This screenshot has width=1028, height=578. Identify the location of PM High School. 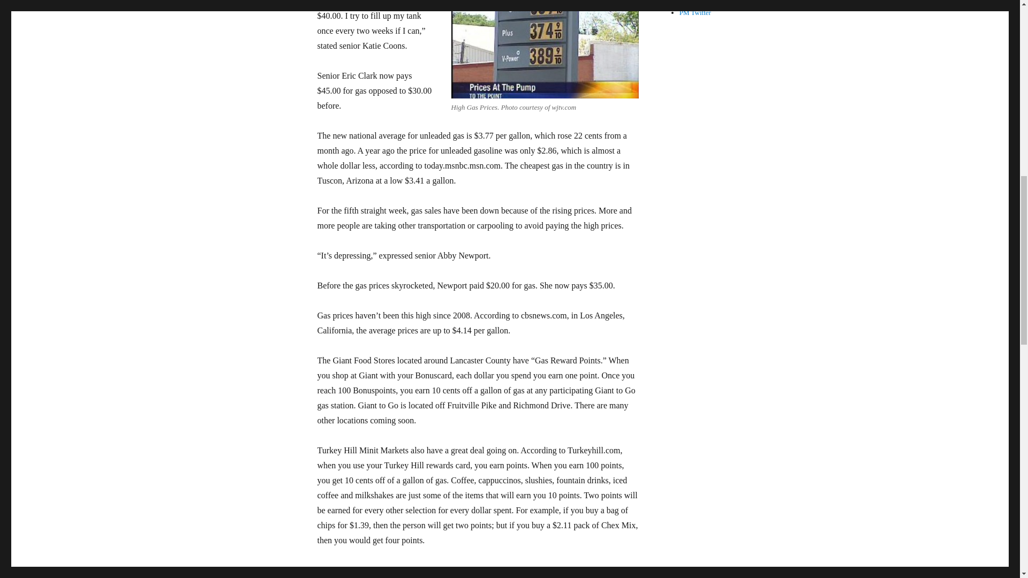
(715, 2).